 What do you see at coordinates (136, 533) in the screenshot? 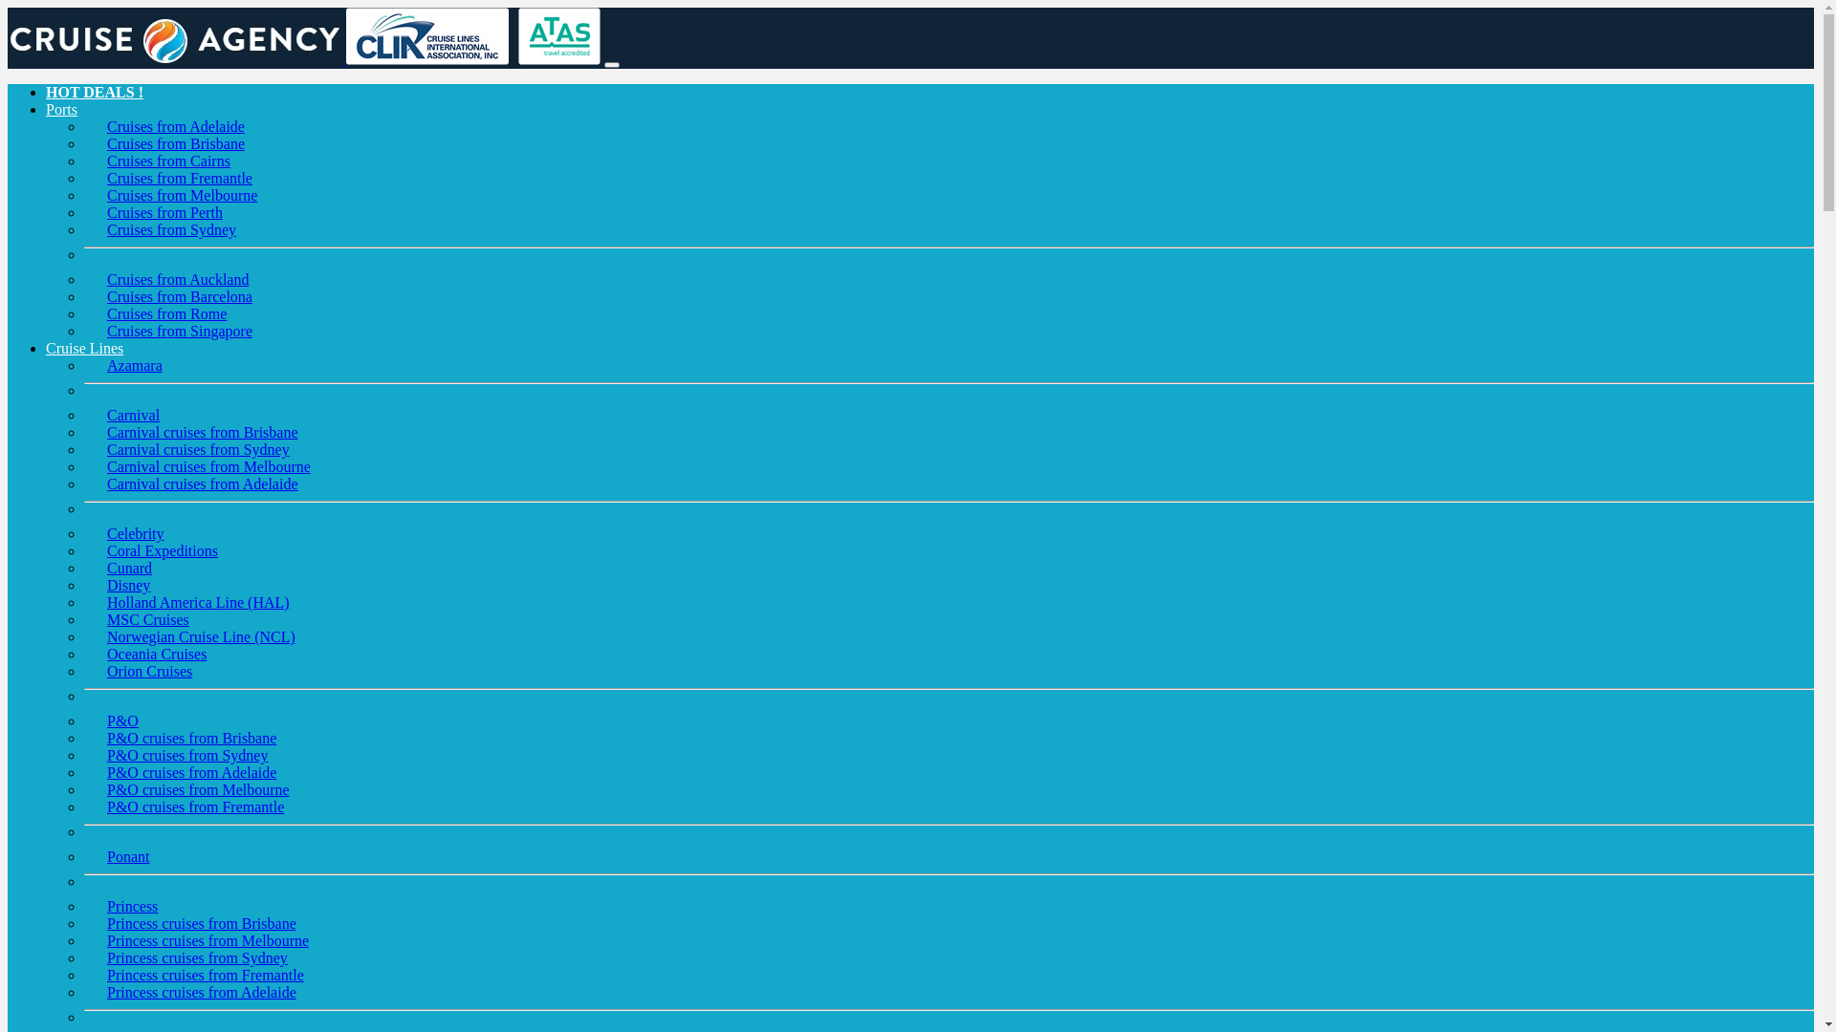
I see `Celebrity` at bounding box center [136, 533].